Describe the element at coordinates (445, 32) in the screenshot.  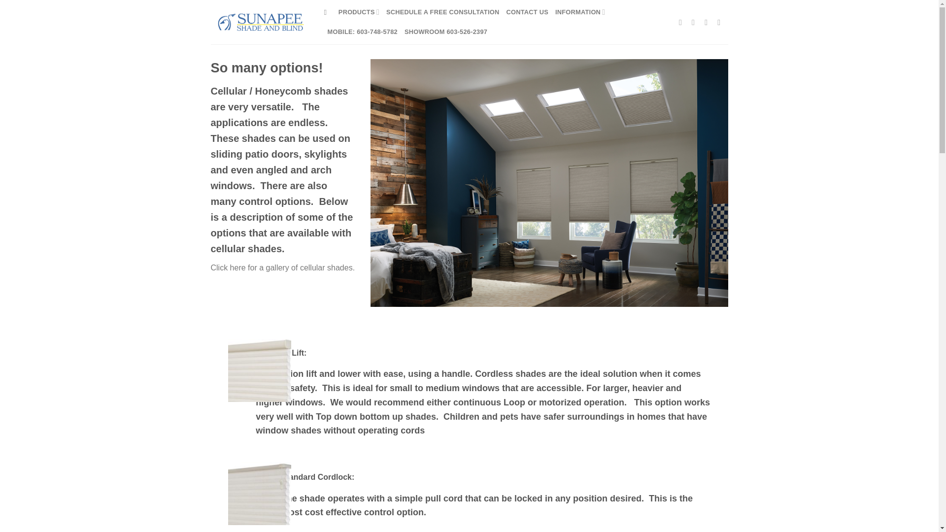
I see `SHOWROOM 603-526-2397` at that location.